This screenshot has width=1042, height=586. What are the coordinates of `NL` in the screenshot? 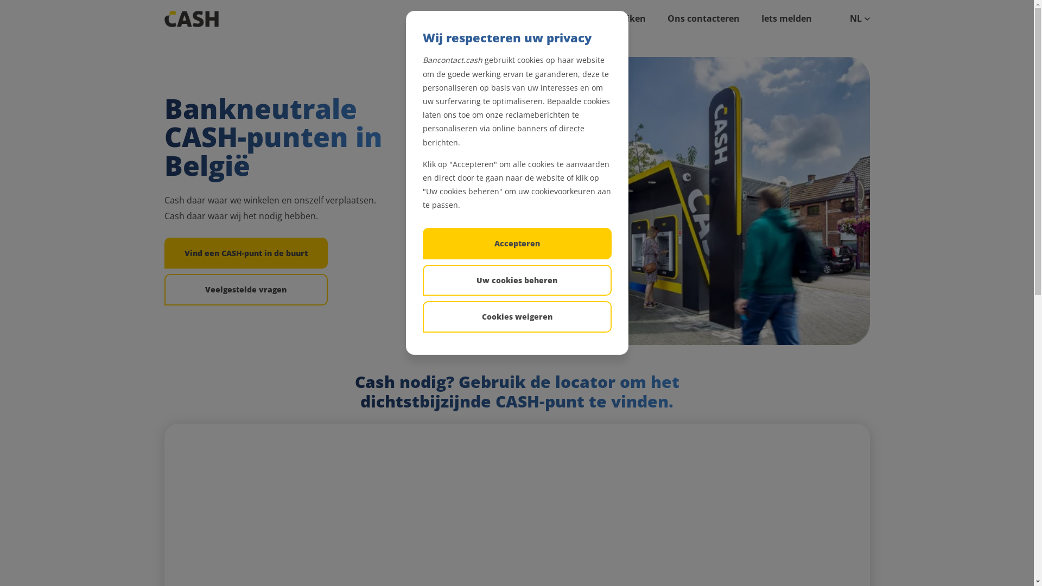 It's located at (856, 19).